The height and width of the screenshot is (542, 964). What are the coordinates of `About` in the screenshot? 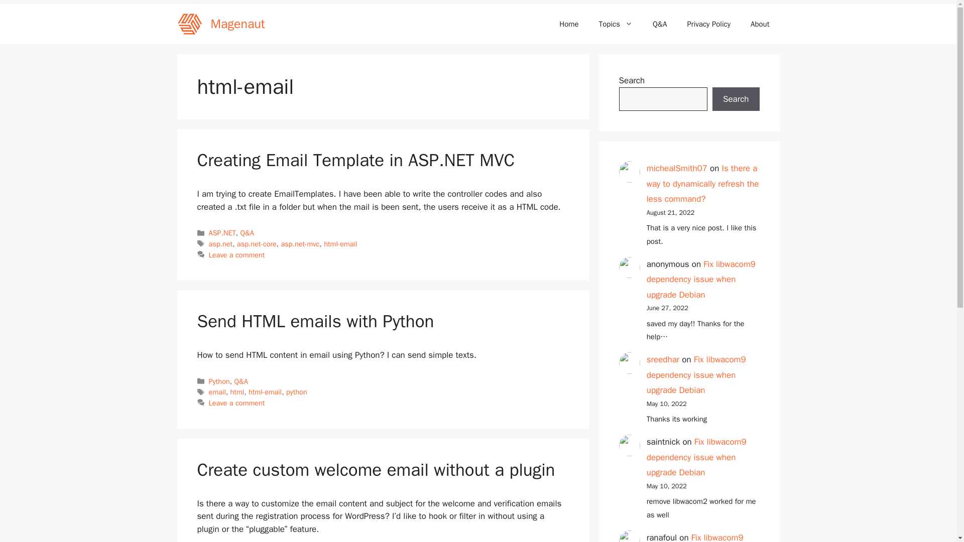 It's located at (759, 24).